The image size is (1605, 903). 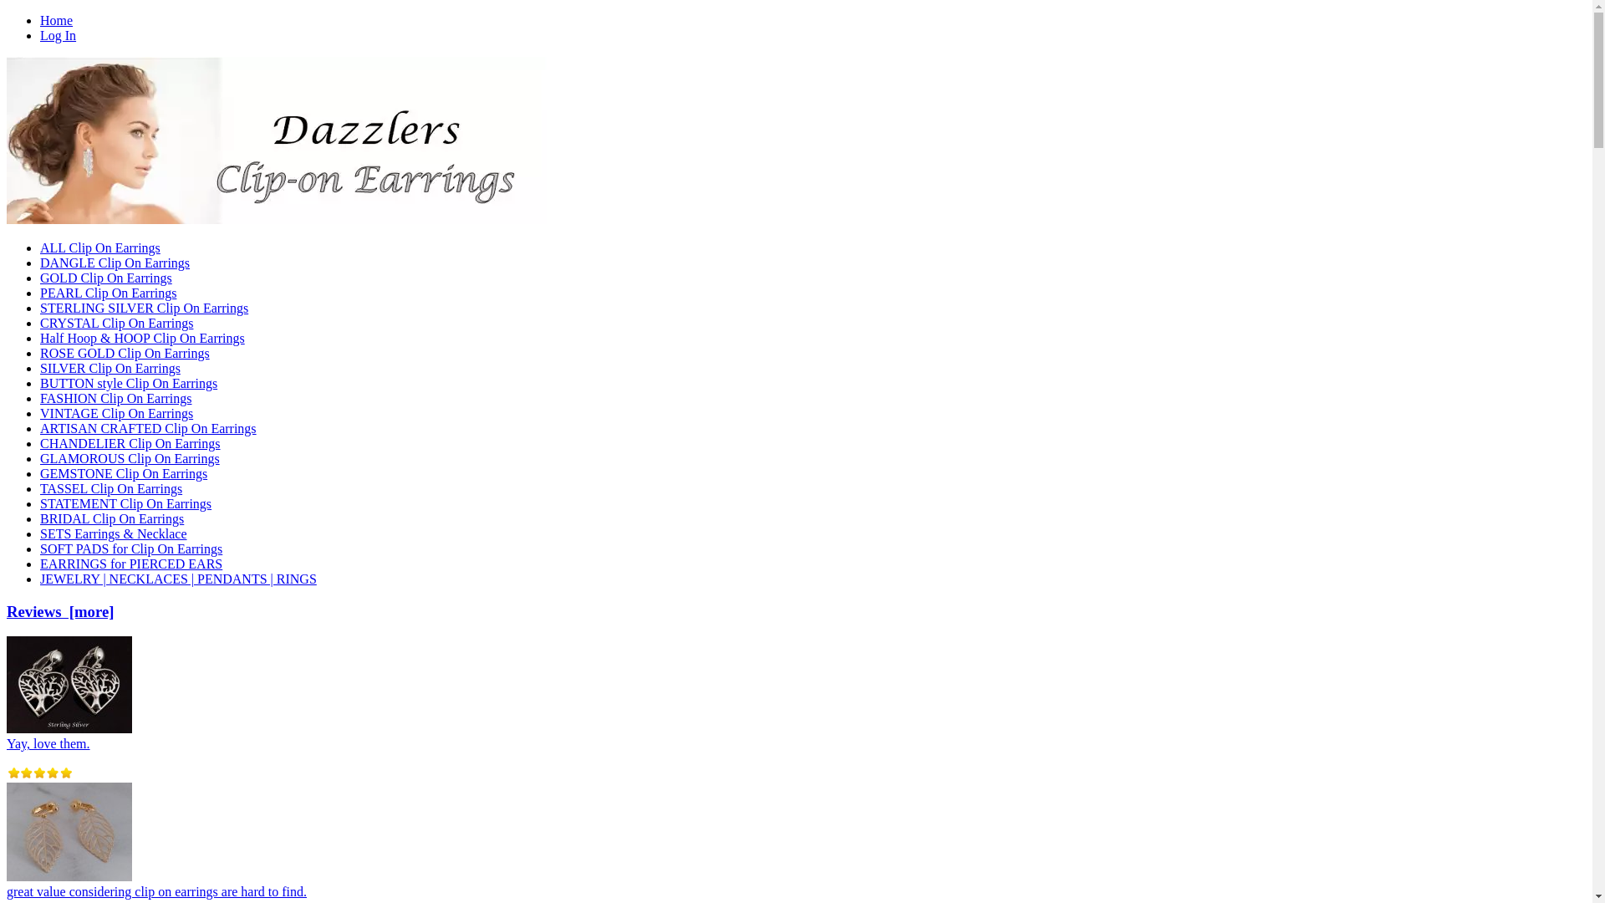 I want to click on CRYSTAL Clip On Earrings, so click(x=117, y=323).